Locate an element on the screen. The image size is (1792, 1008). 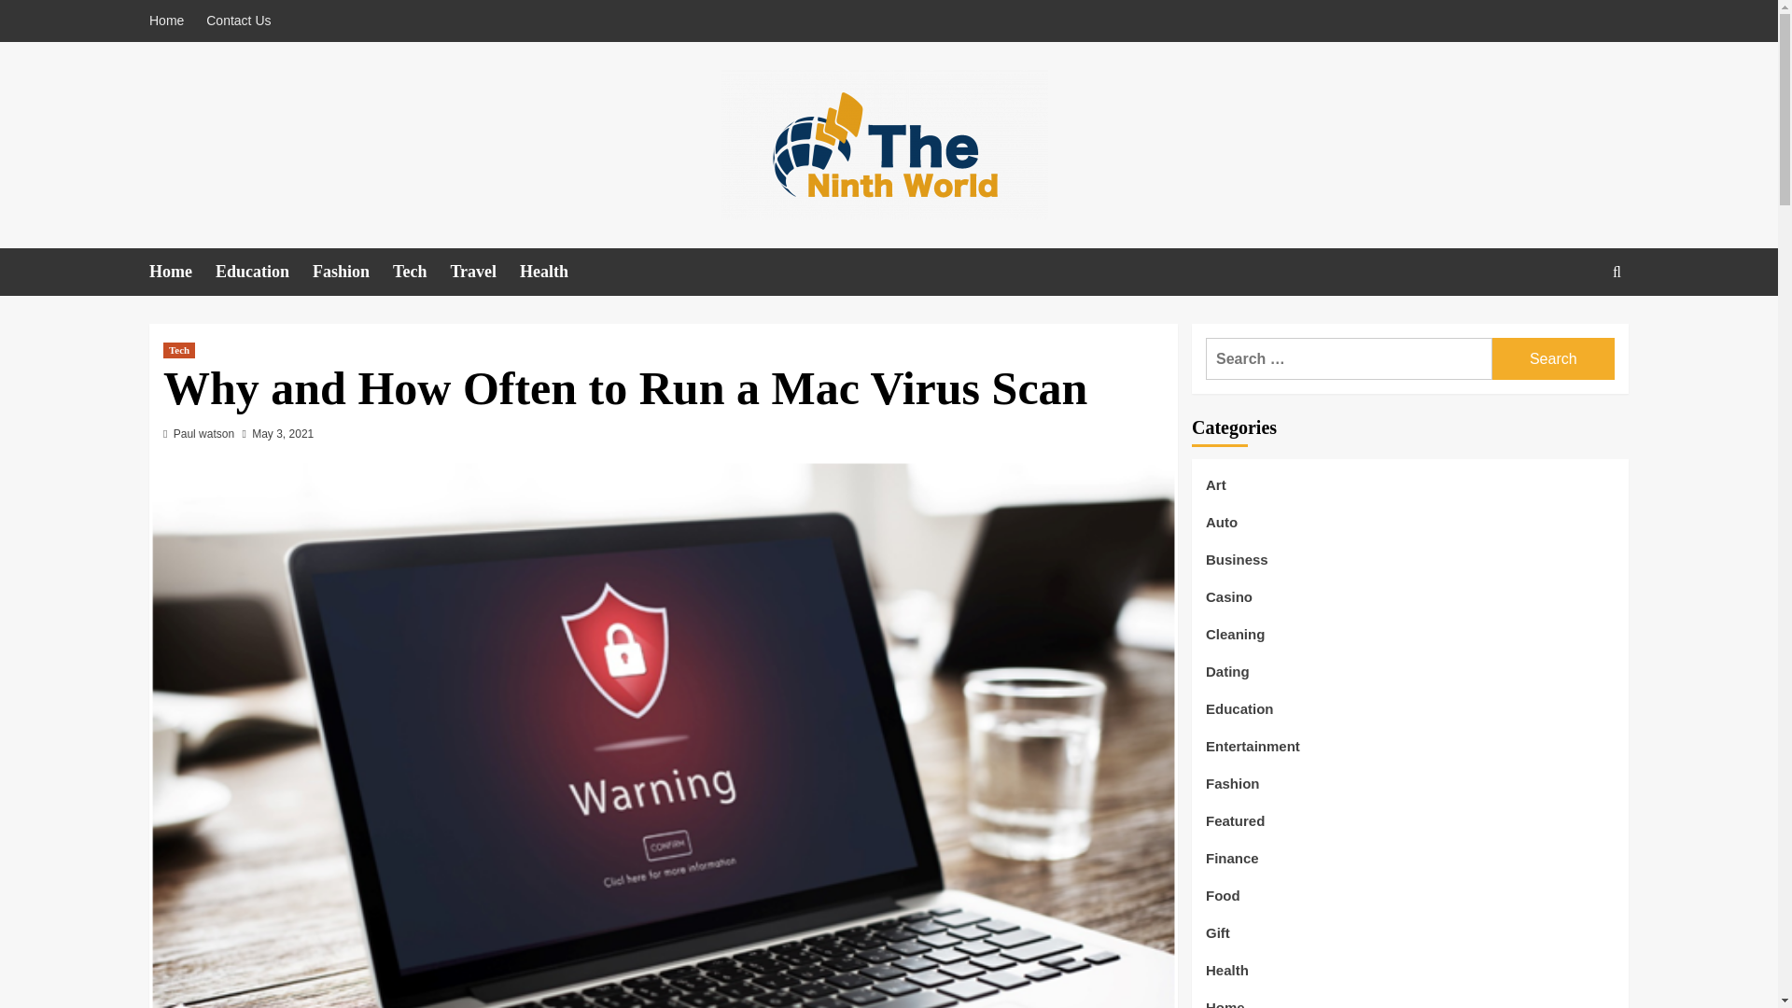
Home is located at coordinates (181, 272).